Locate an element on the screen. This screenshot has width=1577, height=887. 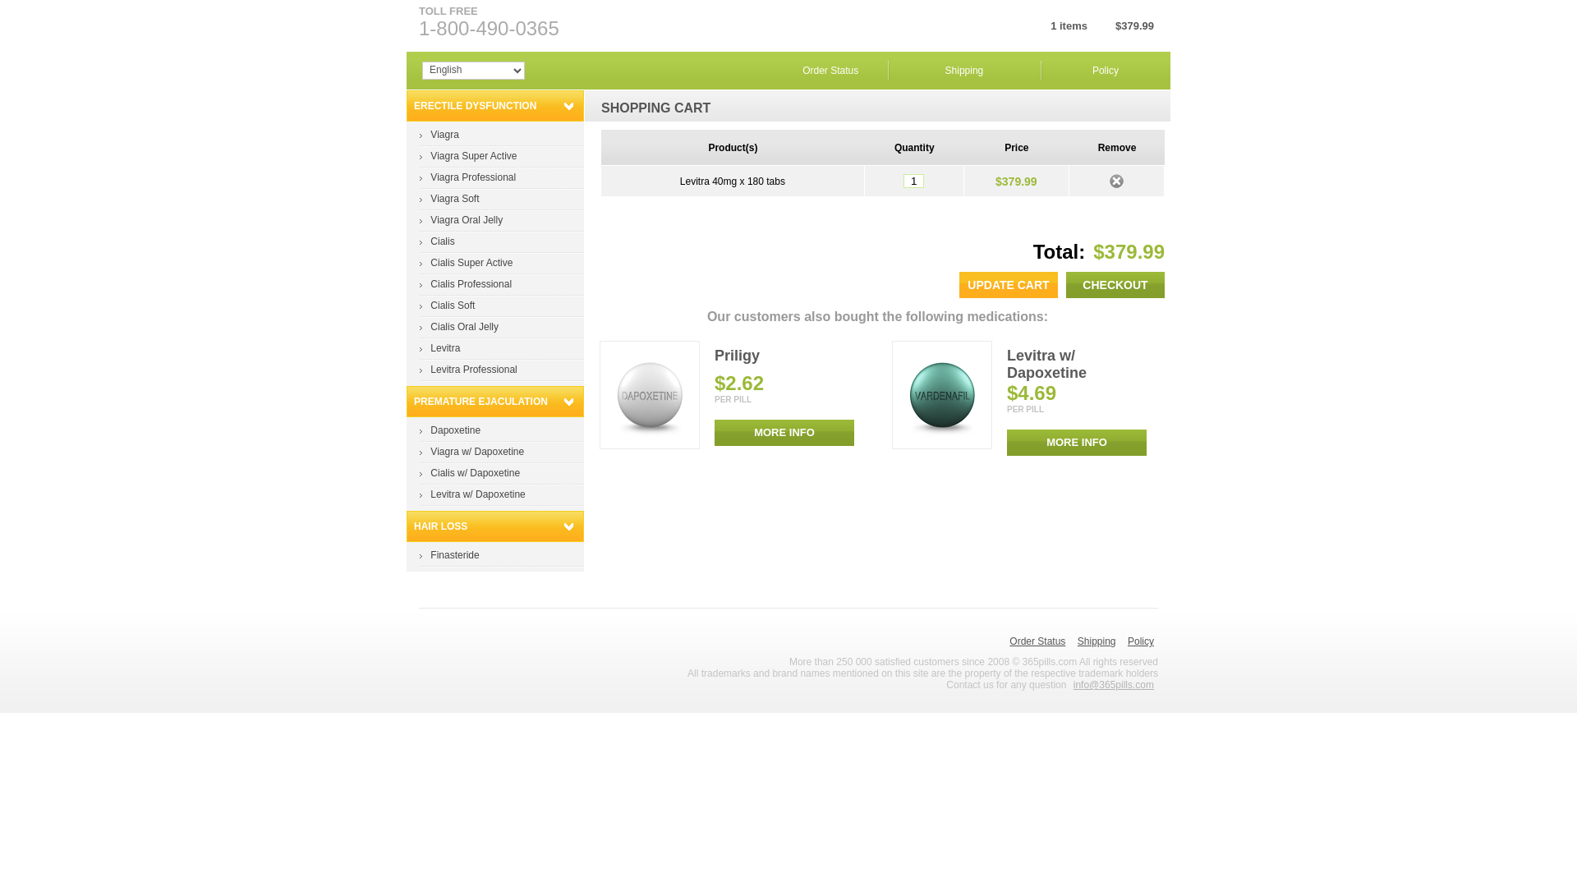
Policy is located at coordinates (1141, 641).